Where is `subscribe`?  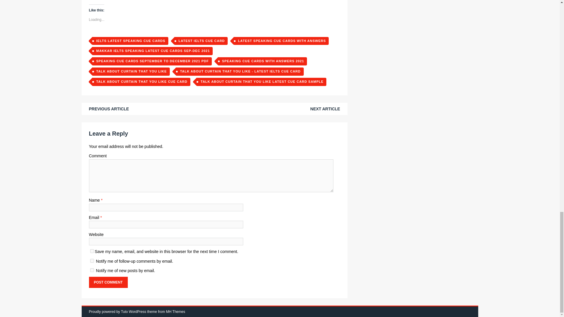
subscribe is located at coordinates (92, 261).